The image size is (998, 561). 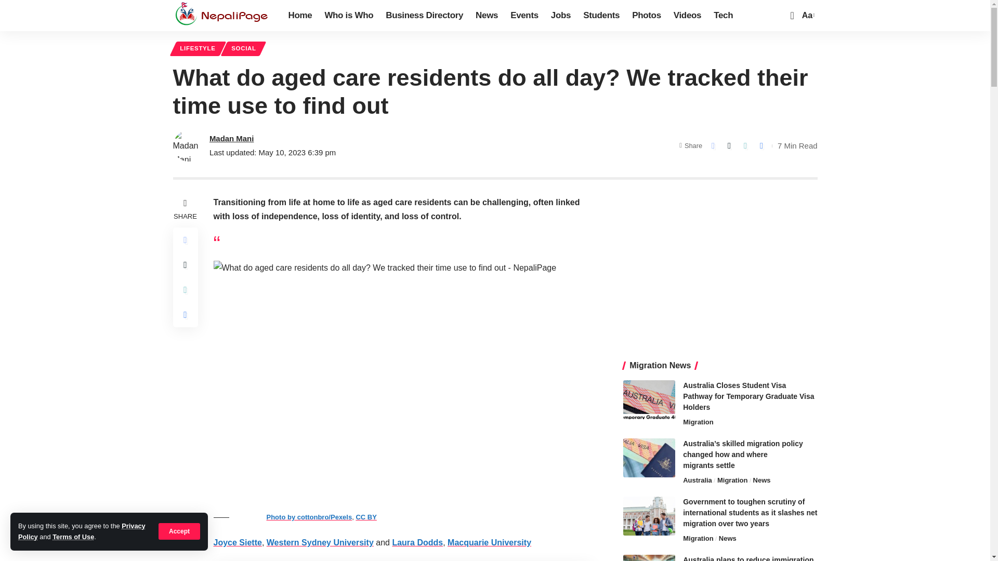 I want to click on Business Directory, so click(x=424, y=16).